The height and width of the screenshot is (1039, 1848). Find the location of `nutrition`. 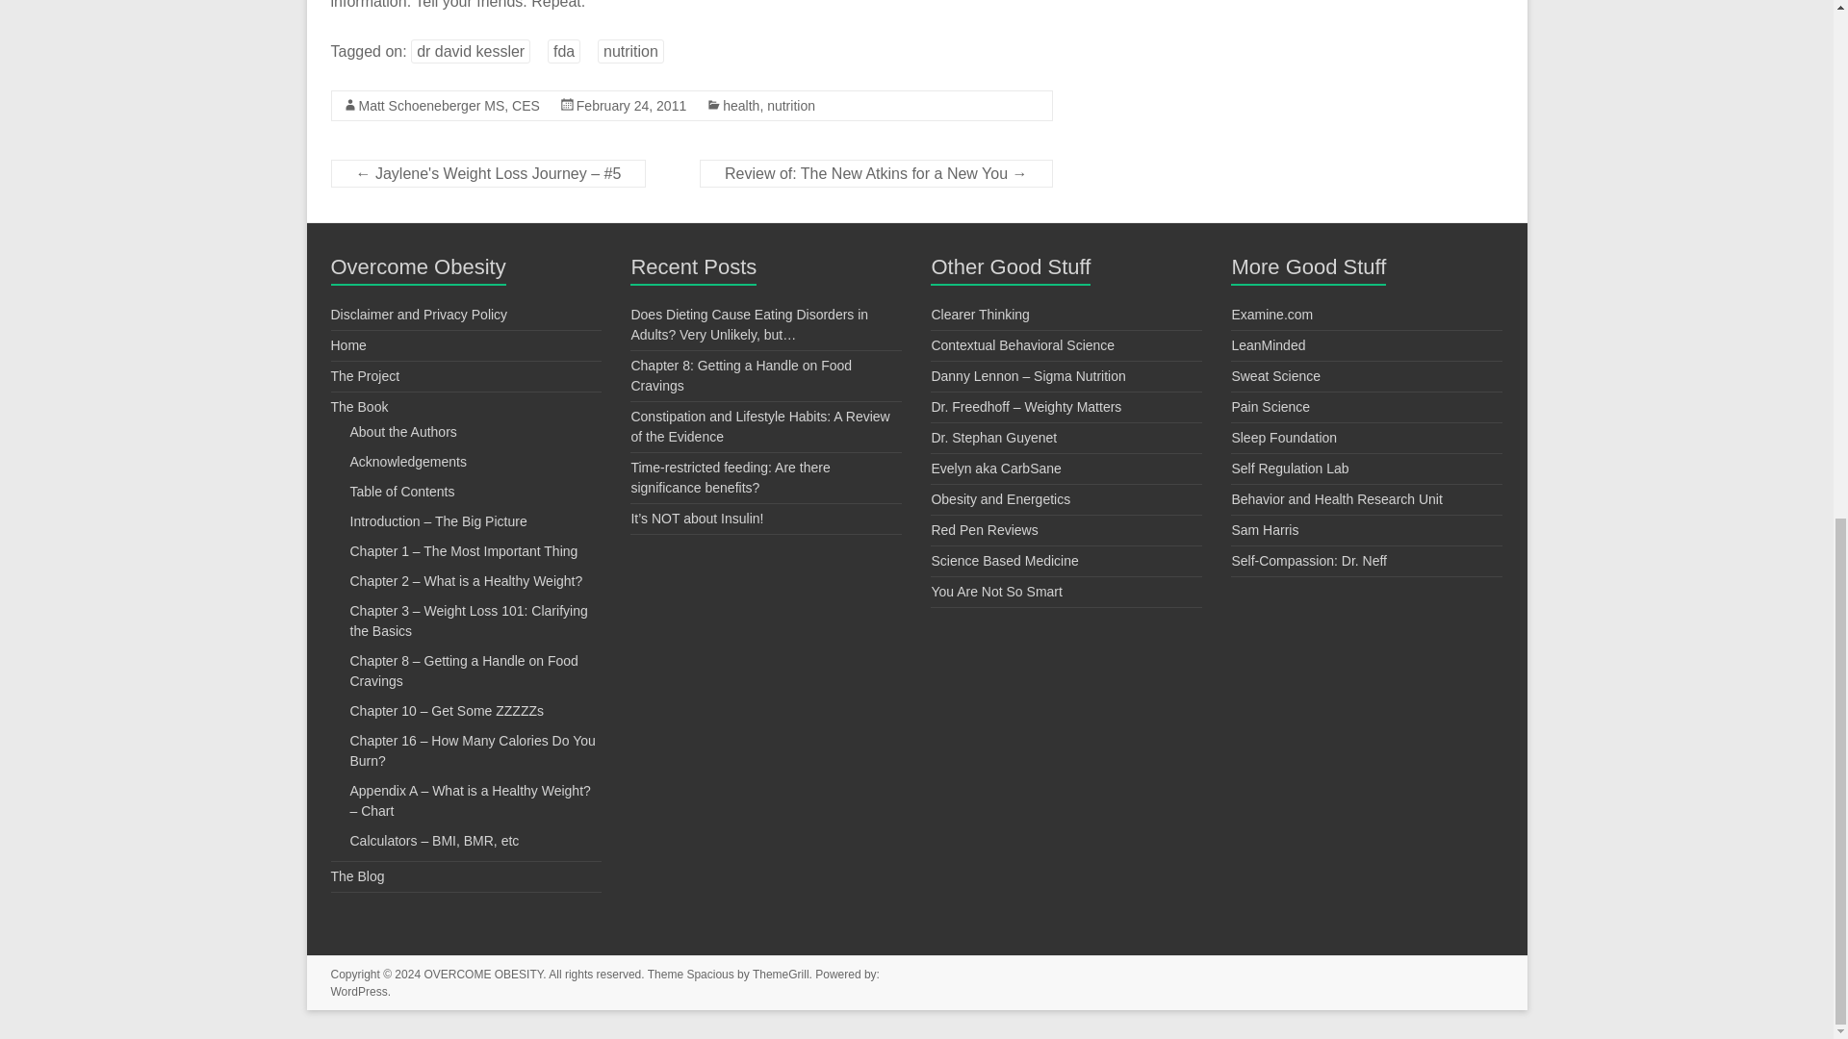

nutrition is located at coordinates (790, 105).